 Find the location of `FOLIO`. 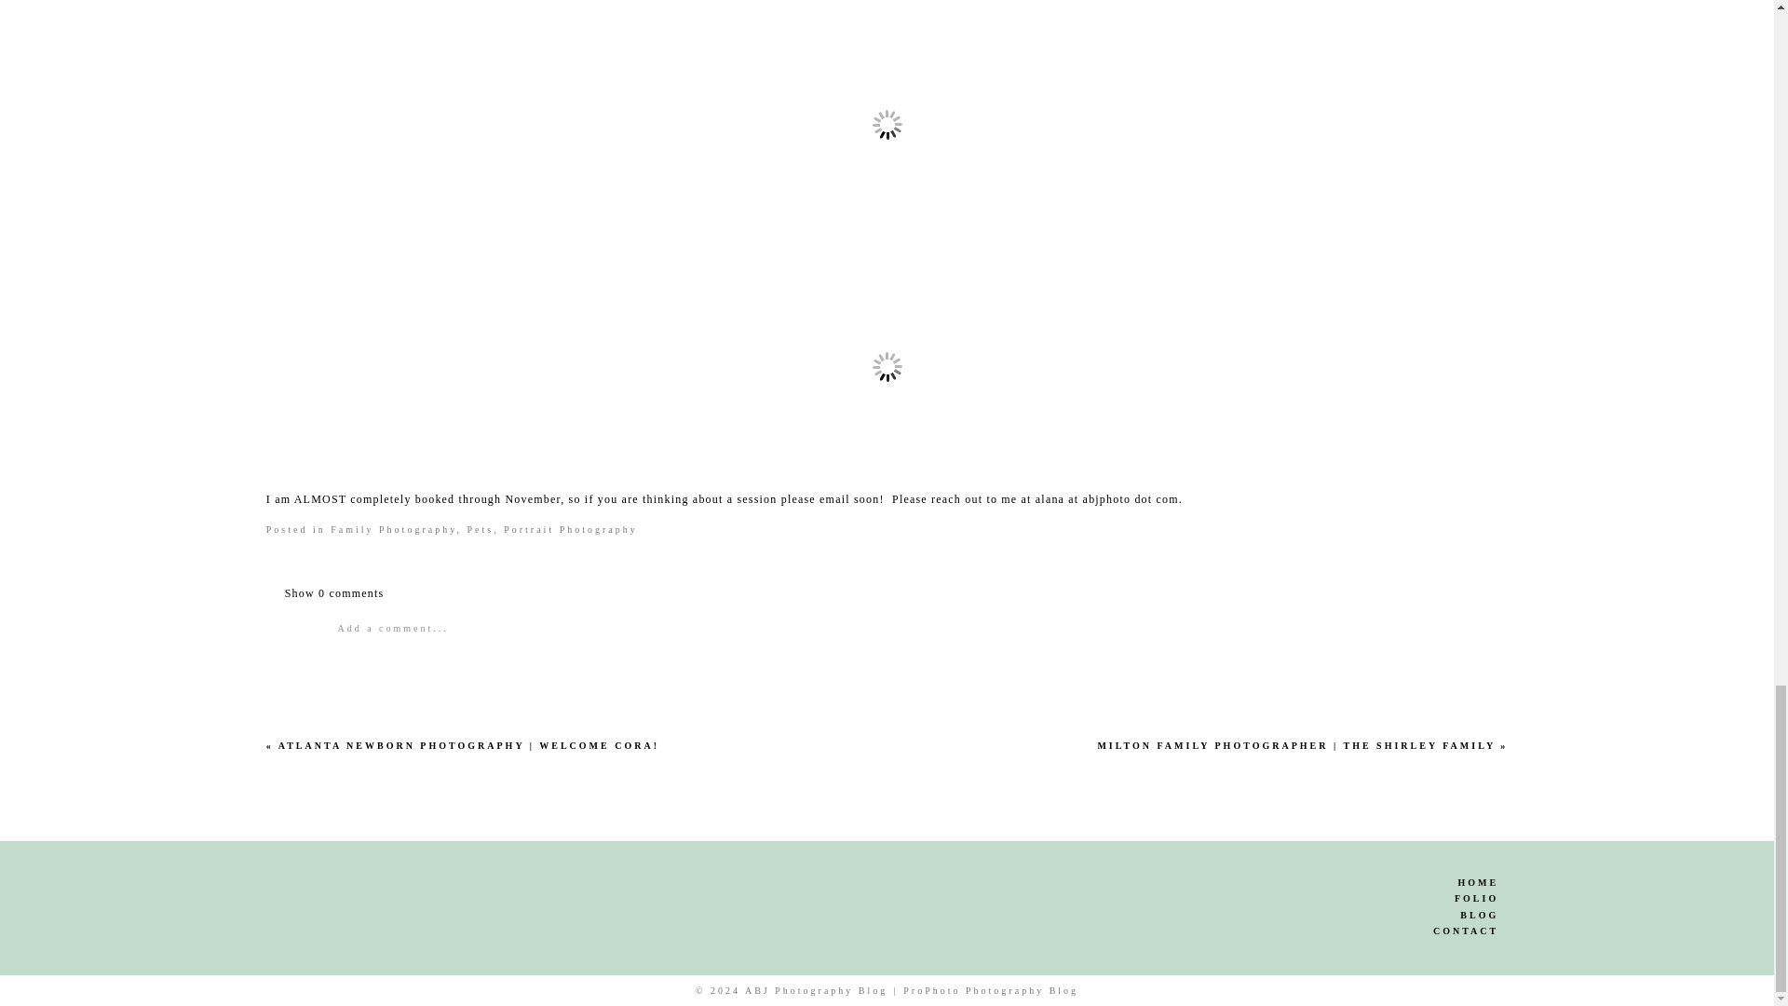

FOLIO is located at coordinates (1300, 899).